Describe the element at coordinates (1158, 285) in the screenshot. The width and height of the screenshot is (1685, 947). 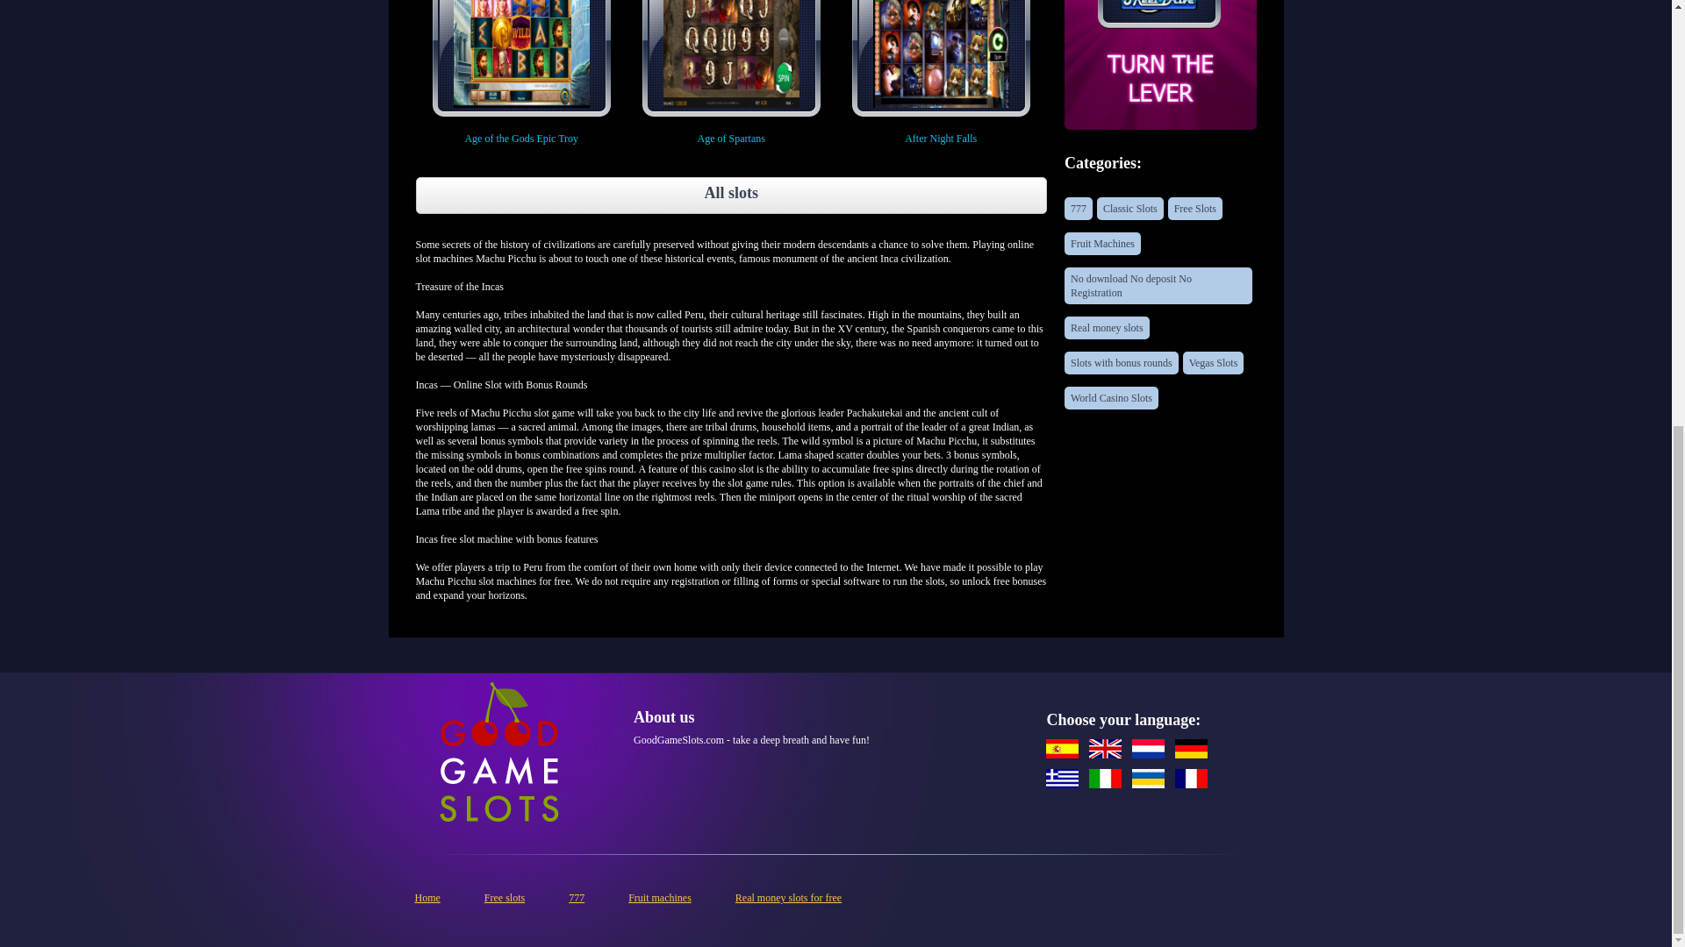
I see `No download No deposit No Registration` at that location.